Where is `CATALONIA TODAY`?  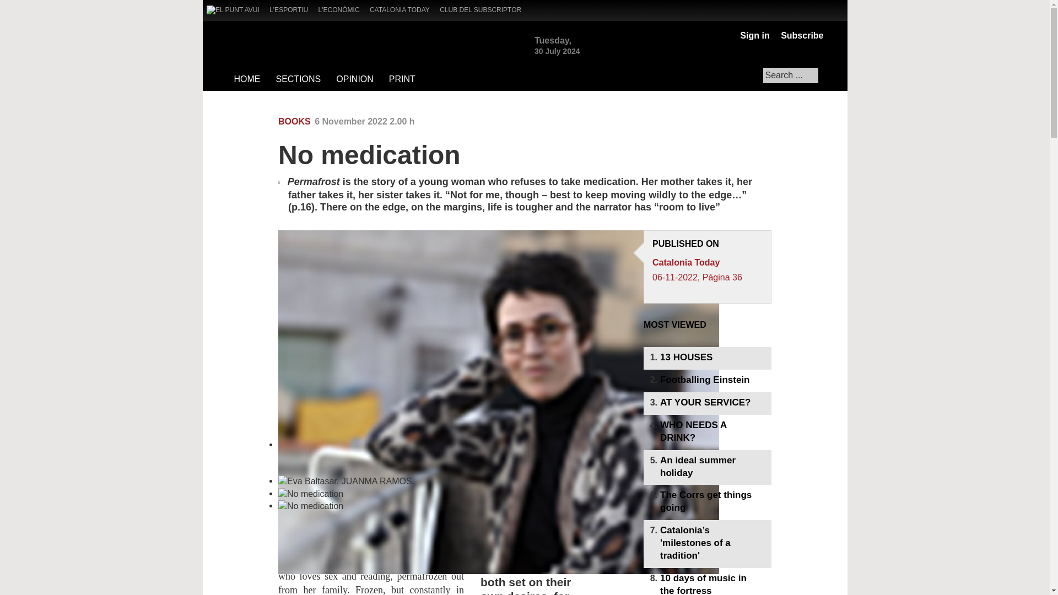
CATALONIA TODAY is located at coordinates (403, 9).